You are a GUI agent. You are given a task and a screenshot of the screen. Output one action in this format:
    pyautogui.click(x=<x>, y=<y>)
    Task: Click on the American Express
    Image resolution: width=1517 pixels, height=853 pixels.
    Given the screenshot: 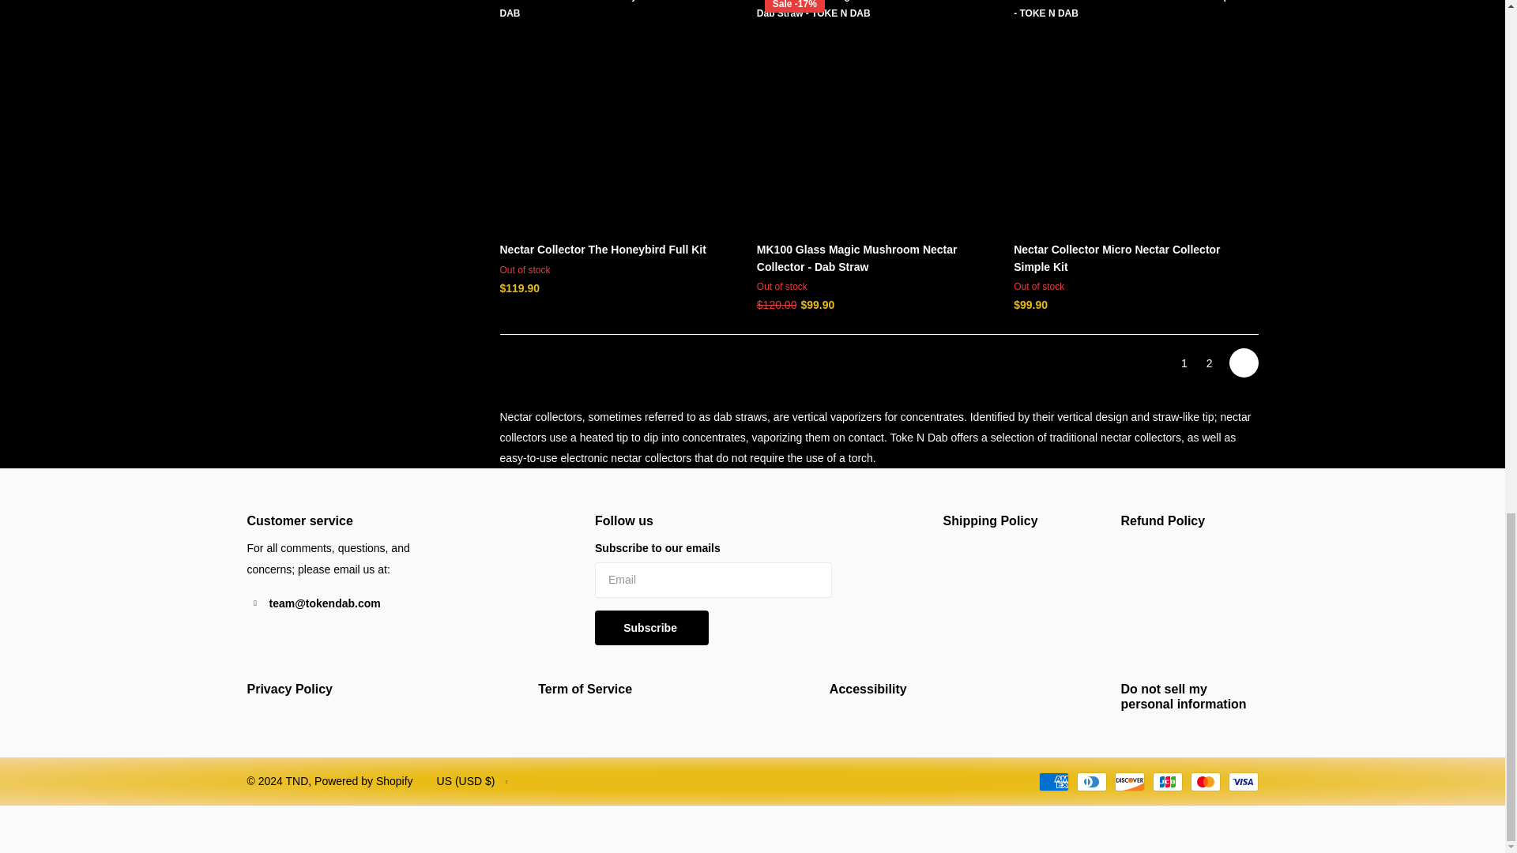 What is the action you would take?
    pyautogui.click(x=1052, y=782)
    